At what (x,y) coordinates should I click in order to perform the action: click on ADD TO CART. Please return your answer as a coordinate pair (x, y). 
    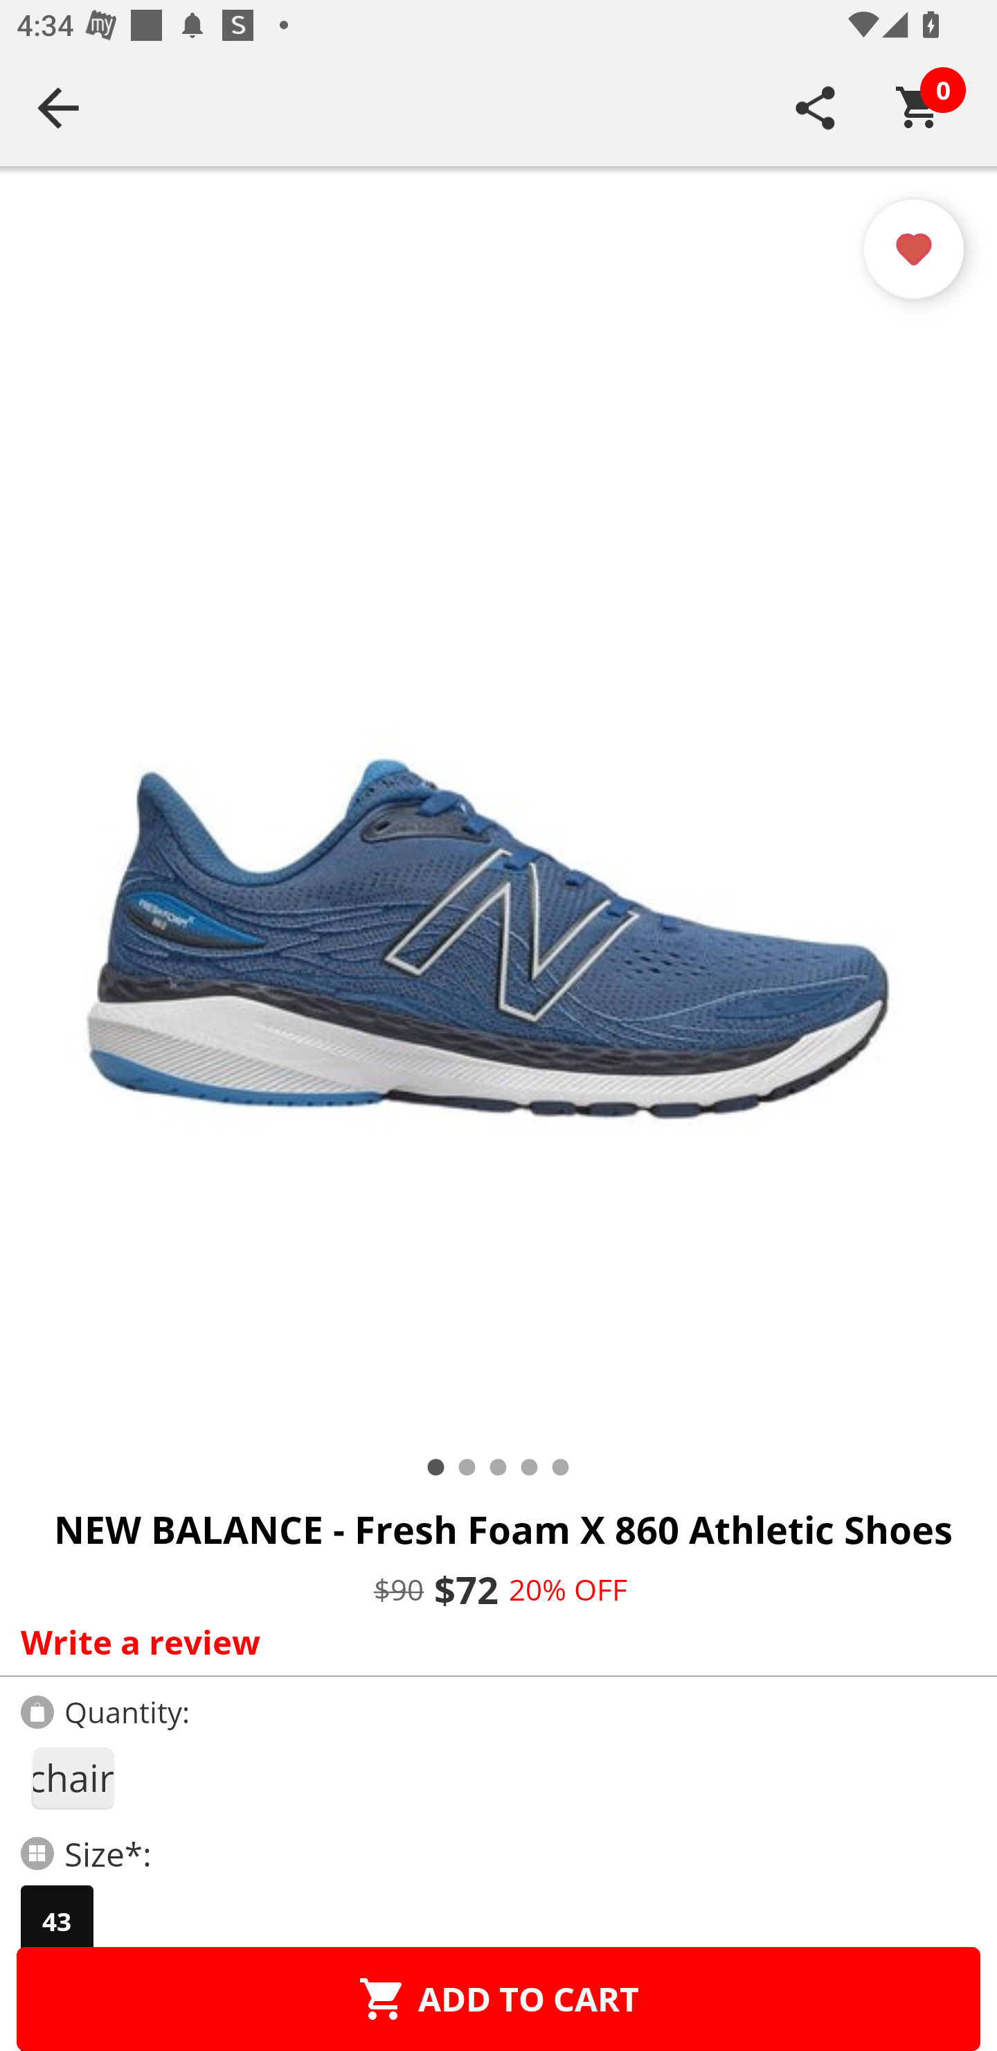
    Looking at the image, I should click on (498, 1998).